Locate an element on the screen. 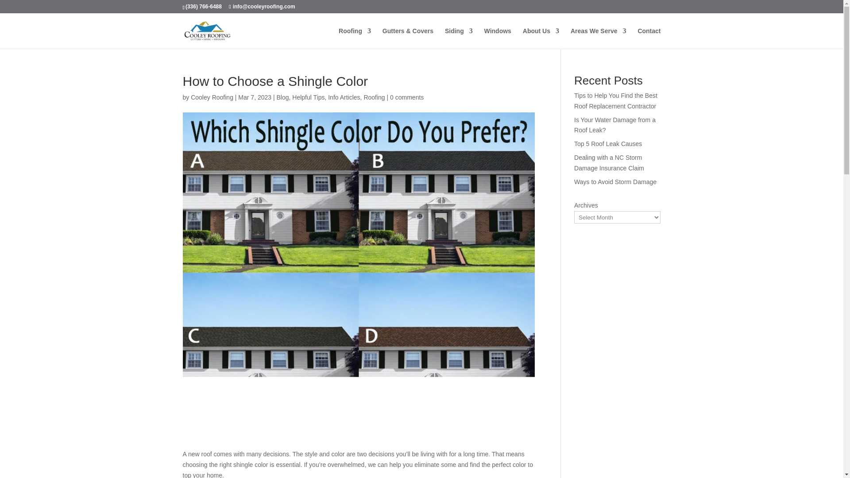 This screenshot has width=850, height=478. Windows is located at coordinates (498, 38).